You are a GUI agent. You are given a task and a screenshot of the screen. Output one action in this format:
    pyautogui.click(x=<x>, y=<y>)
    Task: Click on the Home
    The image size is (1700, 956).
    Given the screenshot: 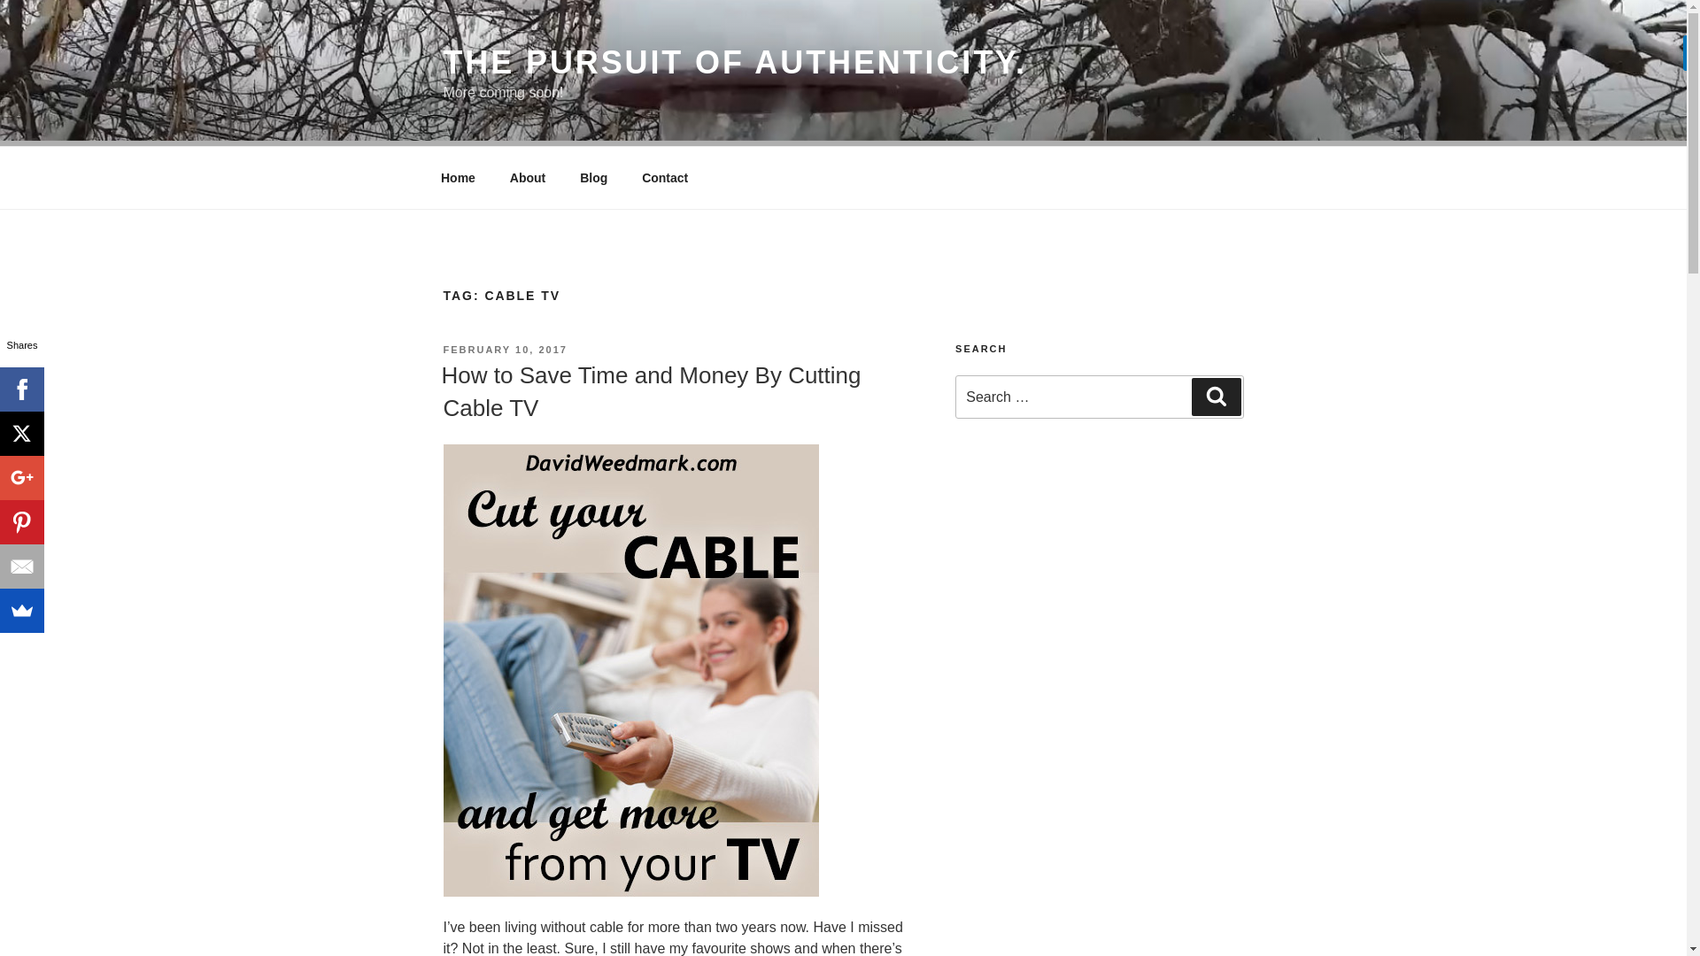 What is the action you would take?
    pyautogui.click(x=458, y=177)
    